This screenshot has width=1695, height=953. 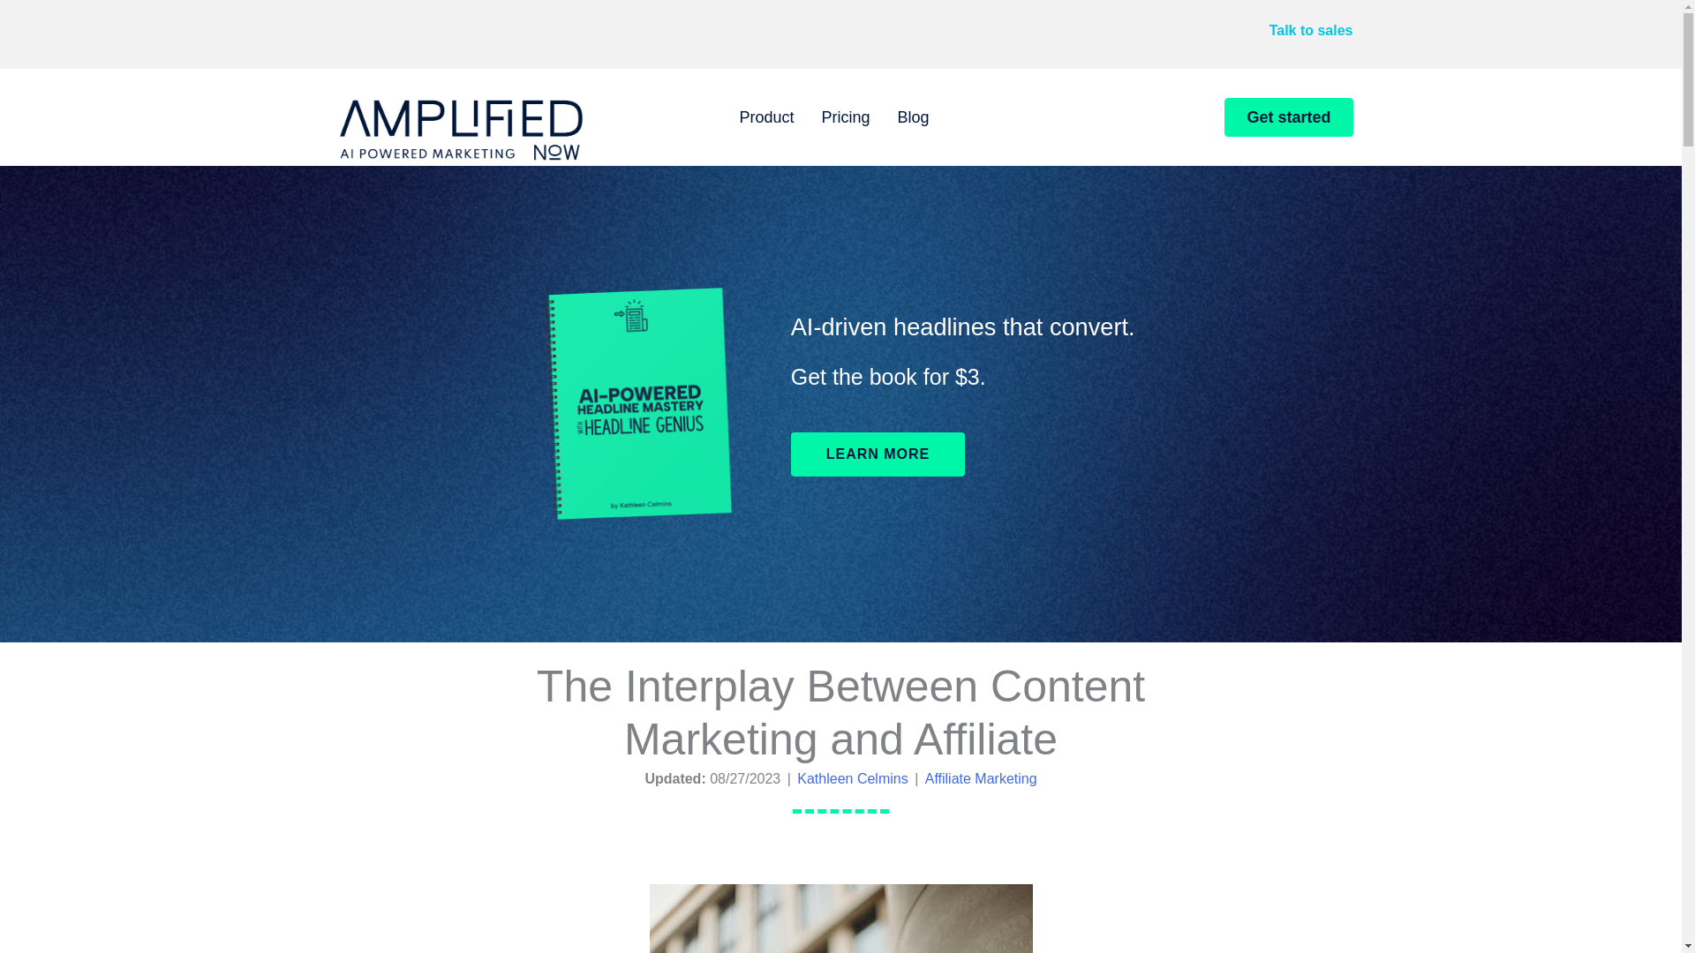 What do you see at coordinates (878, 454) in the screenshot?
I see `LEARN MORE` at bounding box center [878, 454].